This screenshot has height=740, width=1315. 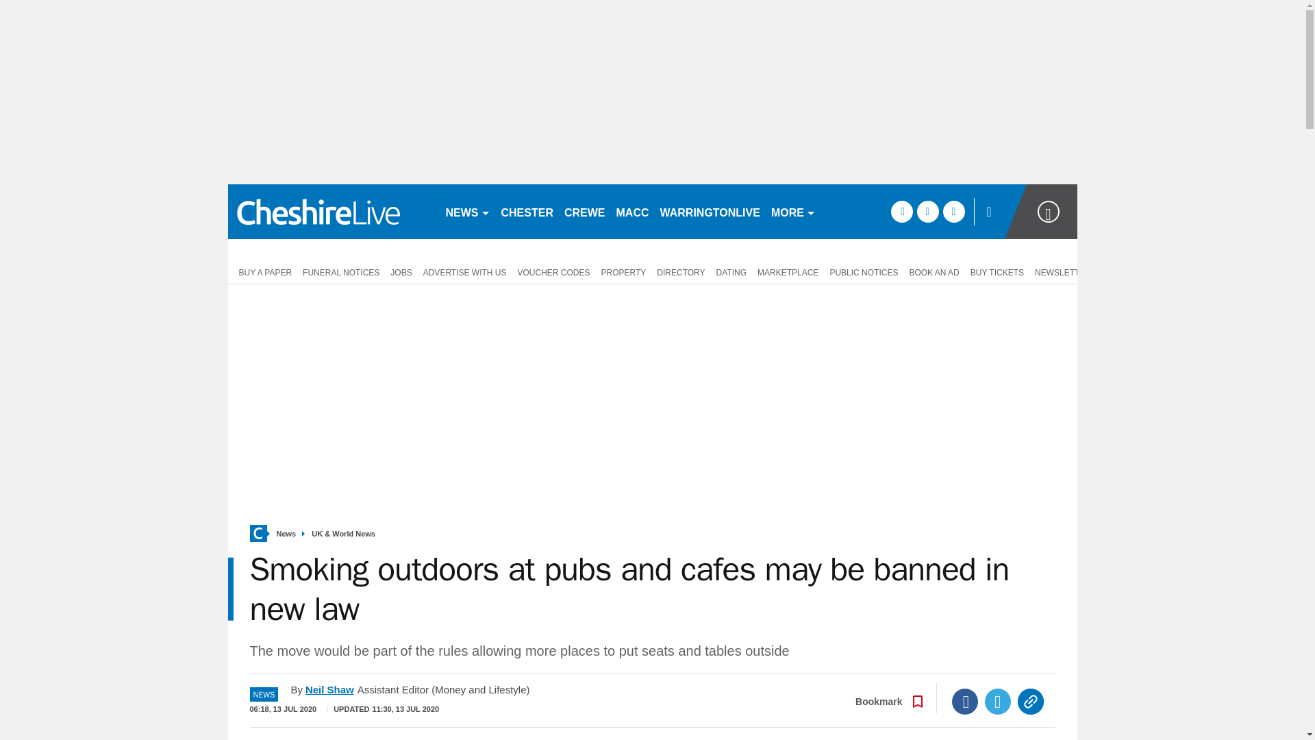 I want to click on WARRINGTONLIVE, so click(x=710, y=211).